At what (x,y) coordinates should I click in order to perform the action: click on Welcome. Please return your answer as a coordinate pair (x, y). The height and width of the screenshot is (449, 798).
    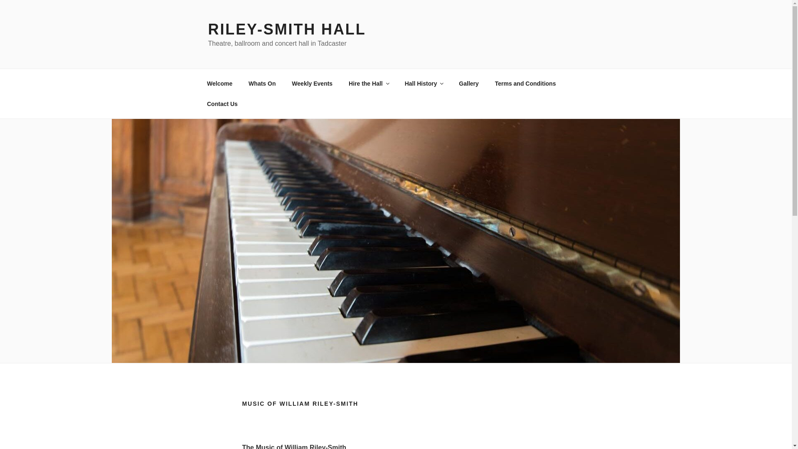
    Looking at the image, I should click on (219, 83).